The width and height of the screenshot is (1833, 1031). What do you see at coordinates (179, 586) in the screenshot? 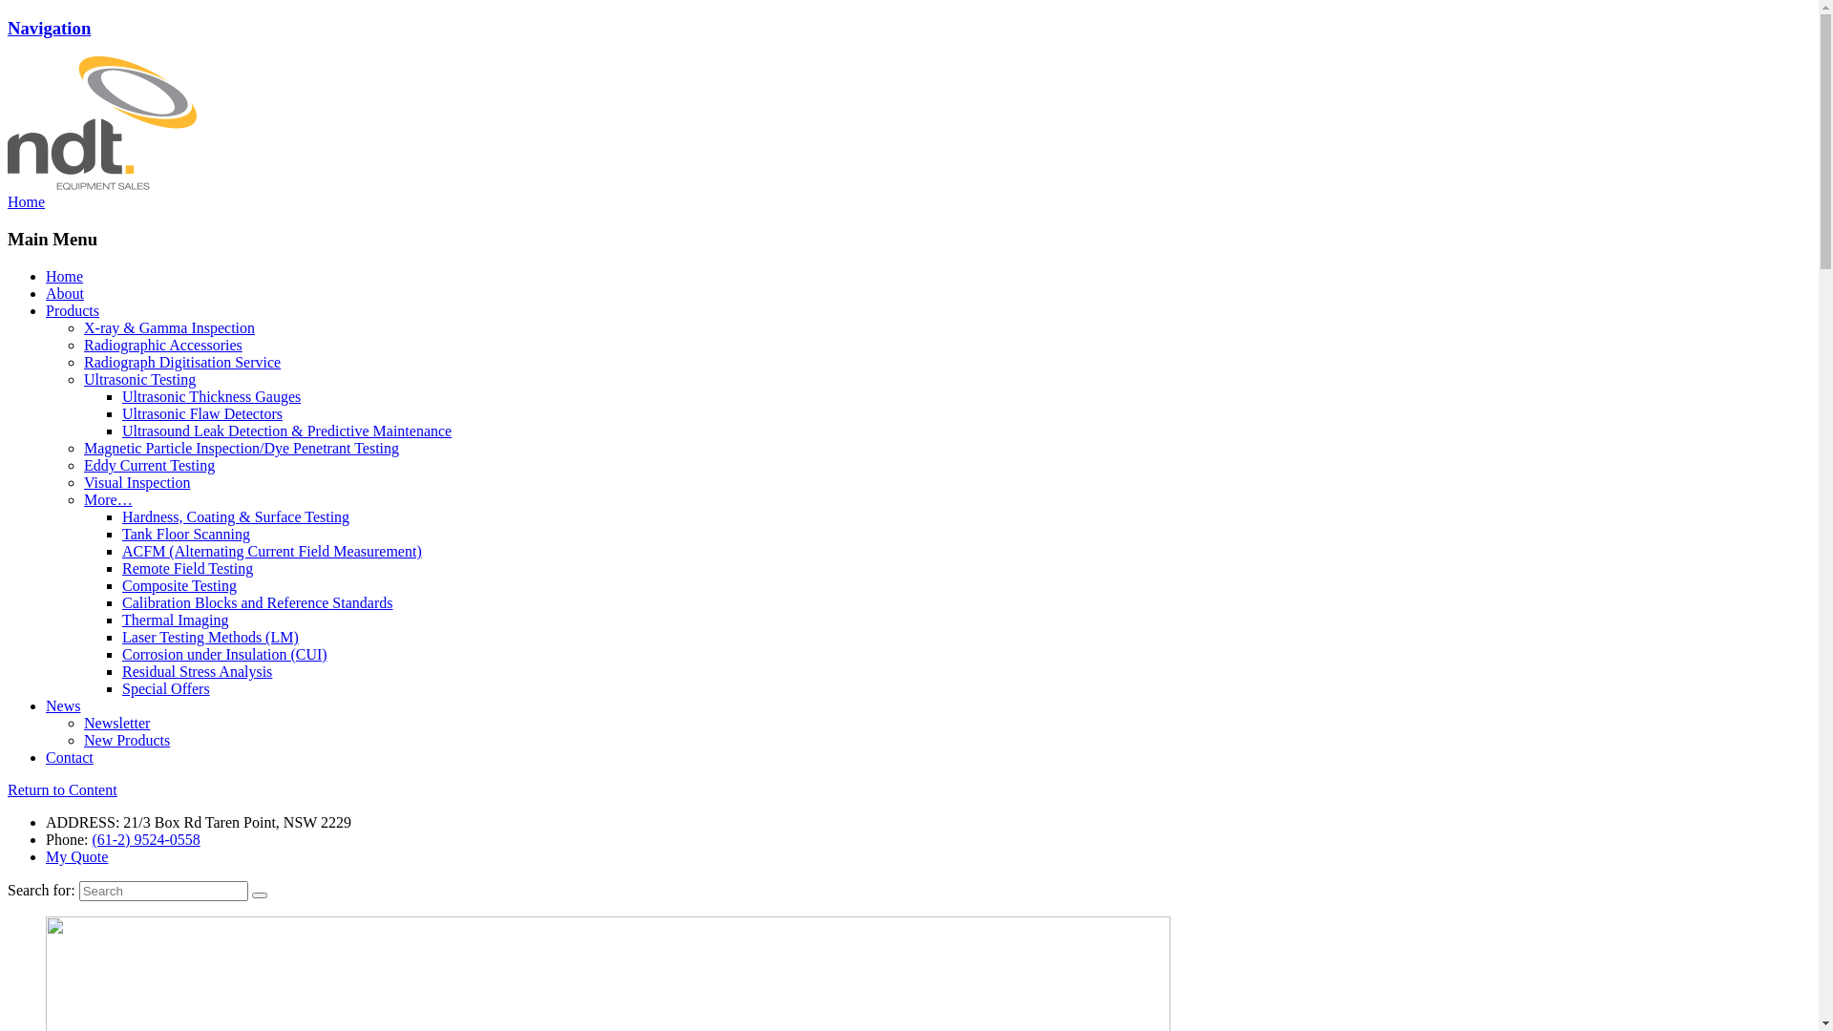
I see `Composite Testing` at bounding box center [179, 586].